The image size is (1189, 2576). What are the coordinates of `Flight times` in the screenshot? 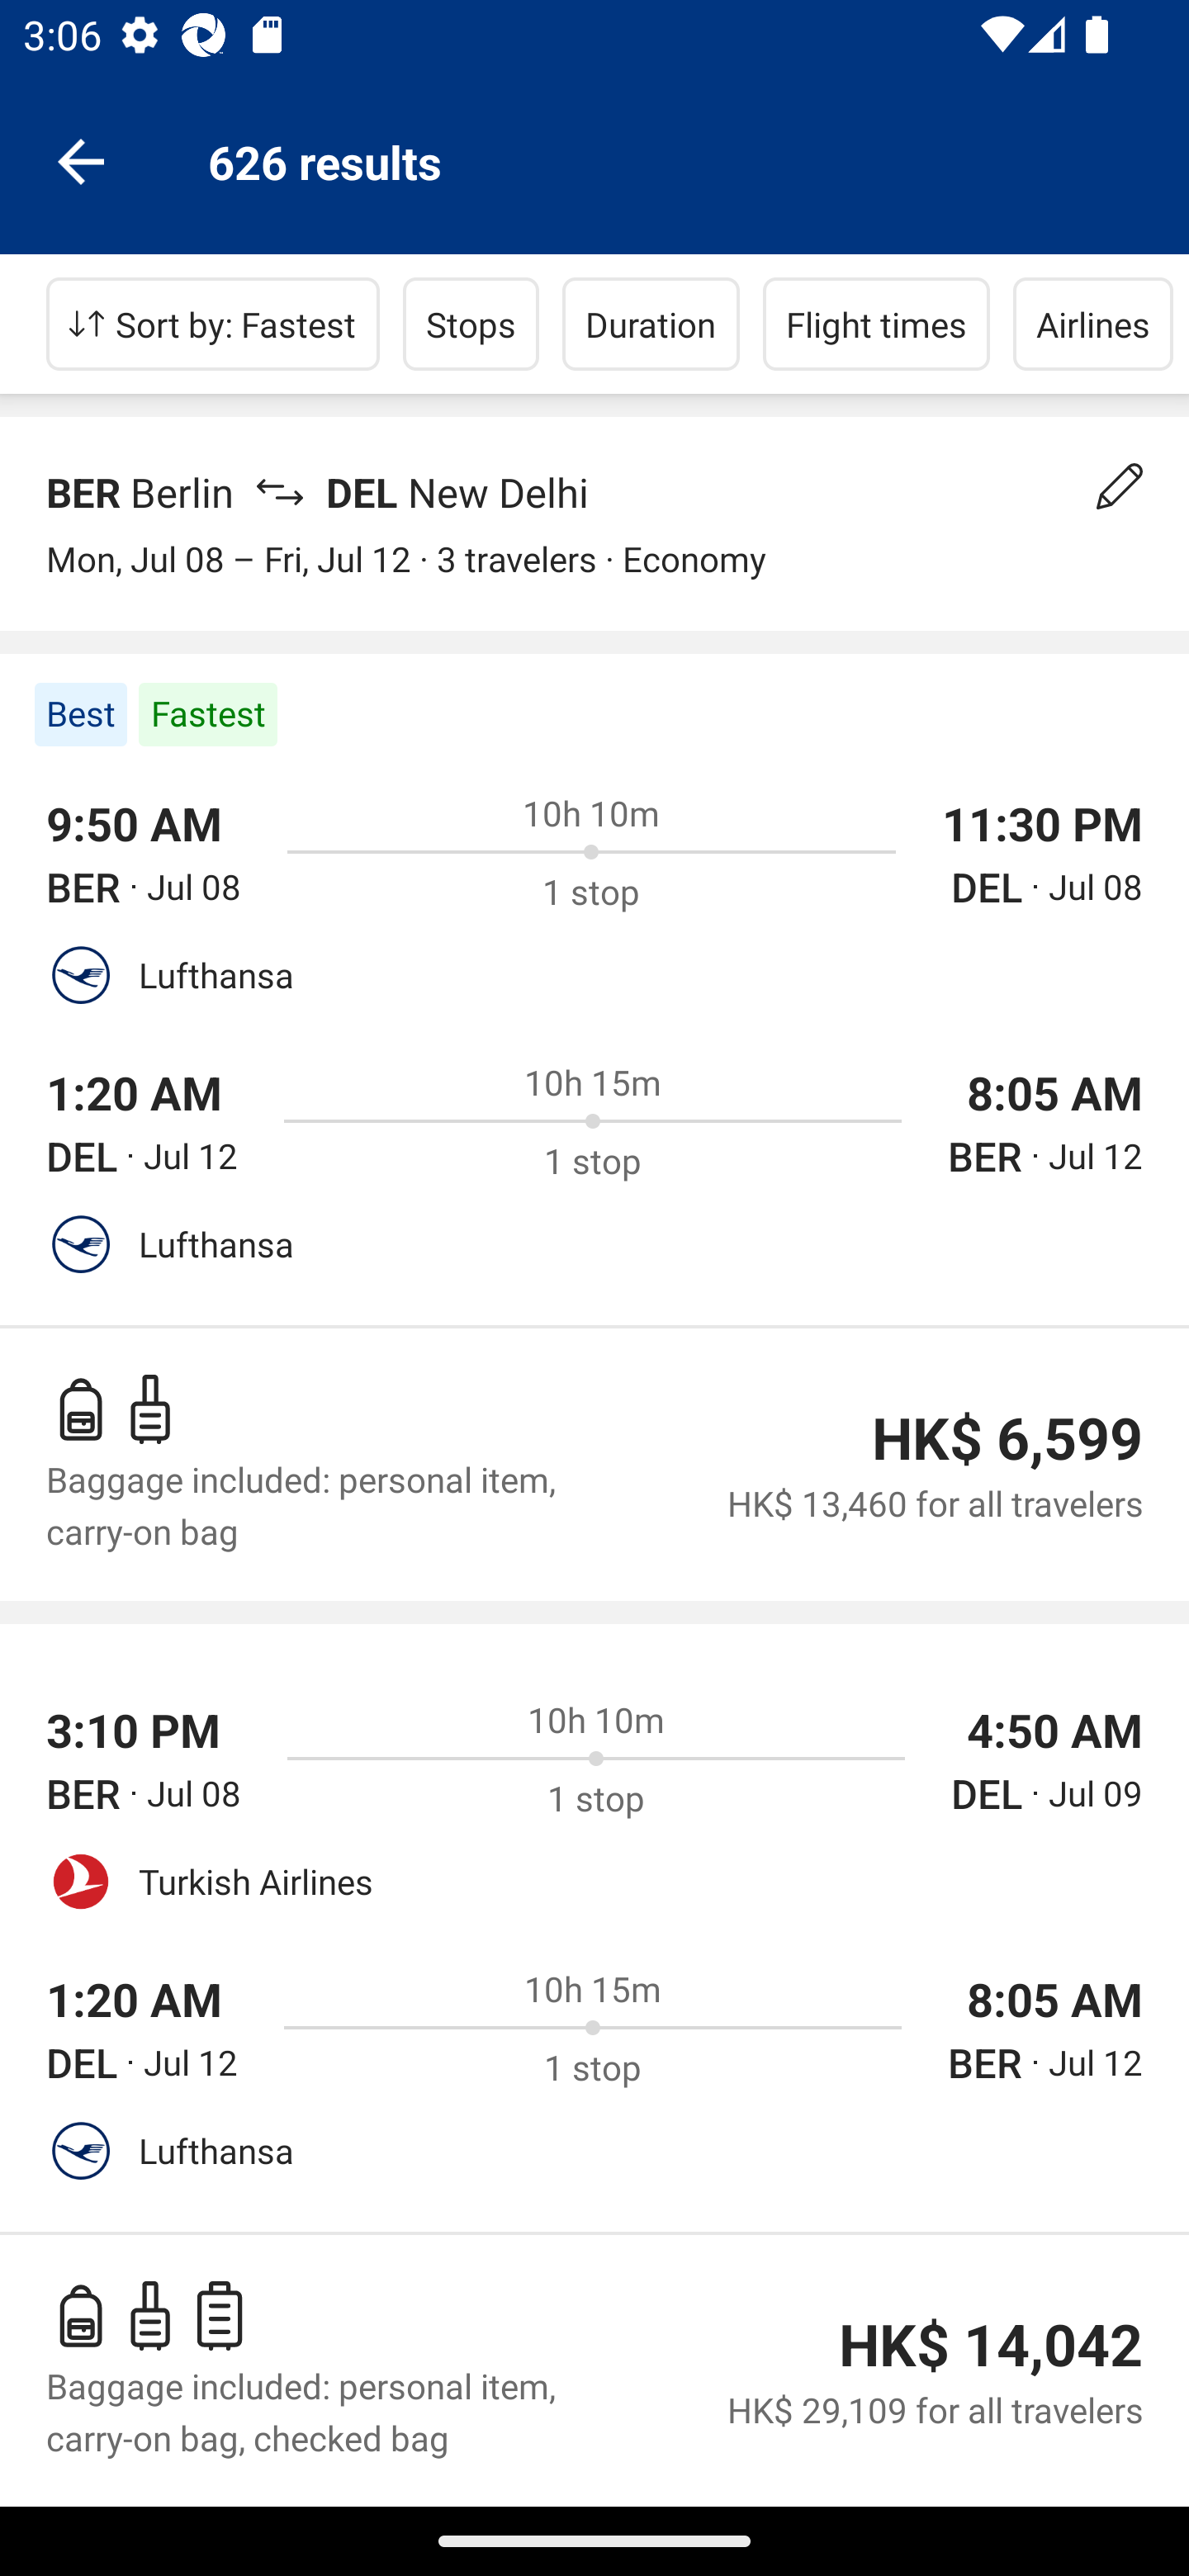 It's located at (877, 324).